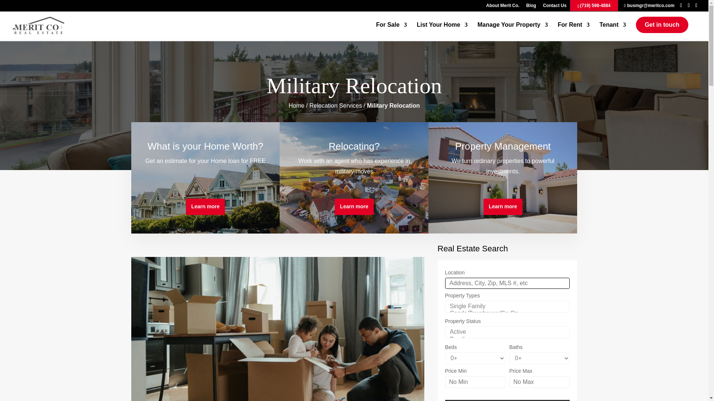 The image size is (714, 401). Describe the element at coordinates (512, 31) in the screenshot. I see `Manage Your Property` at that location.